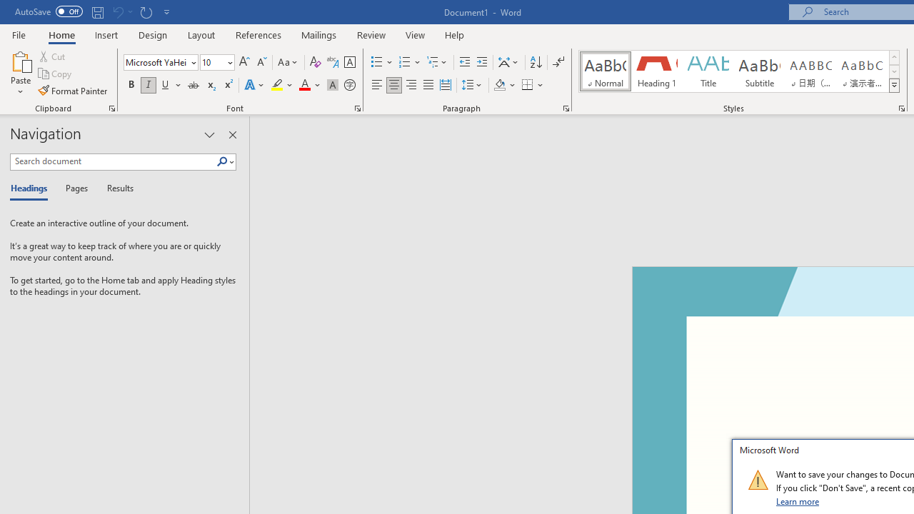  Describe the element at coordinates (56, 74) in the screenshot. I see `Copy` at that location.